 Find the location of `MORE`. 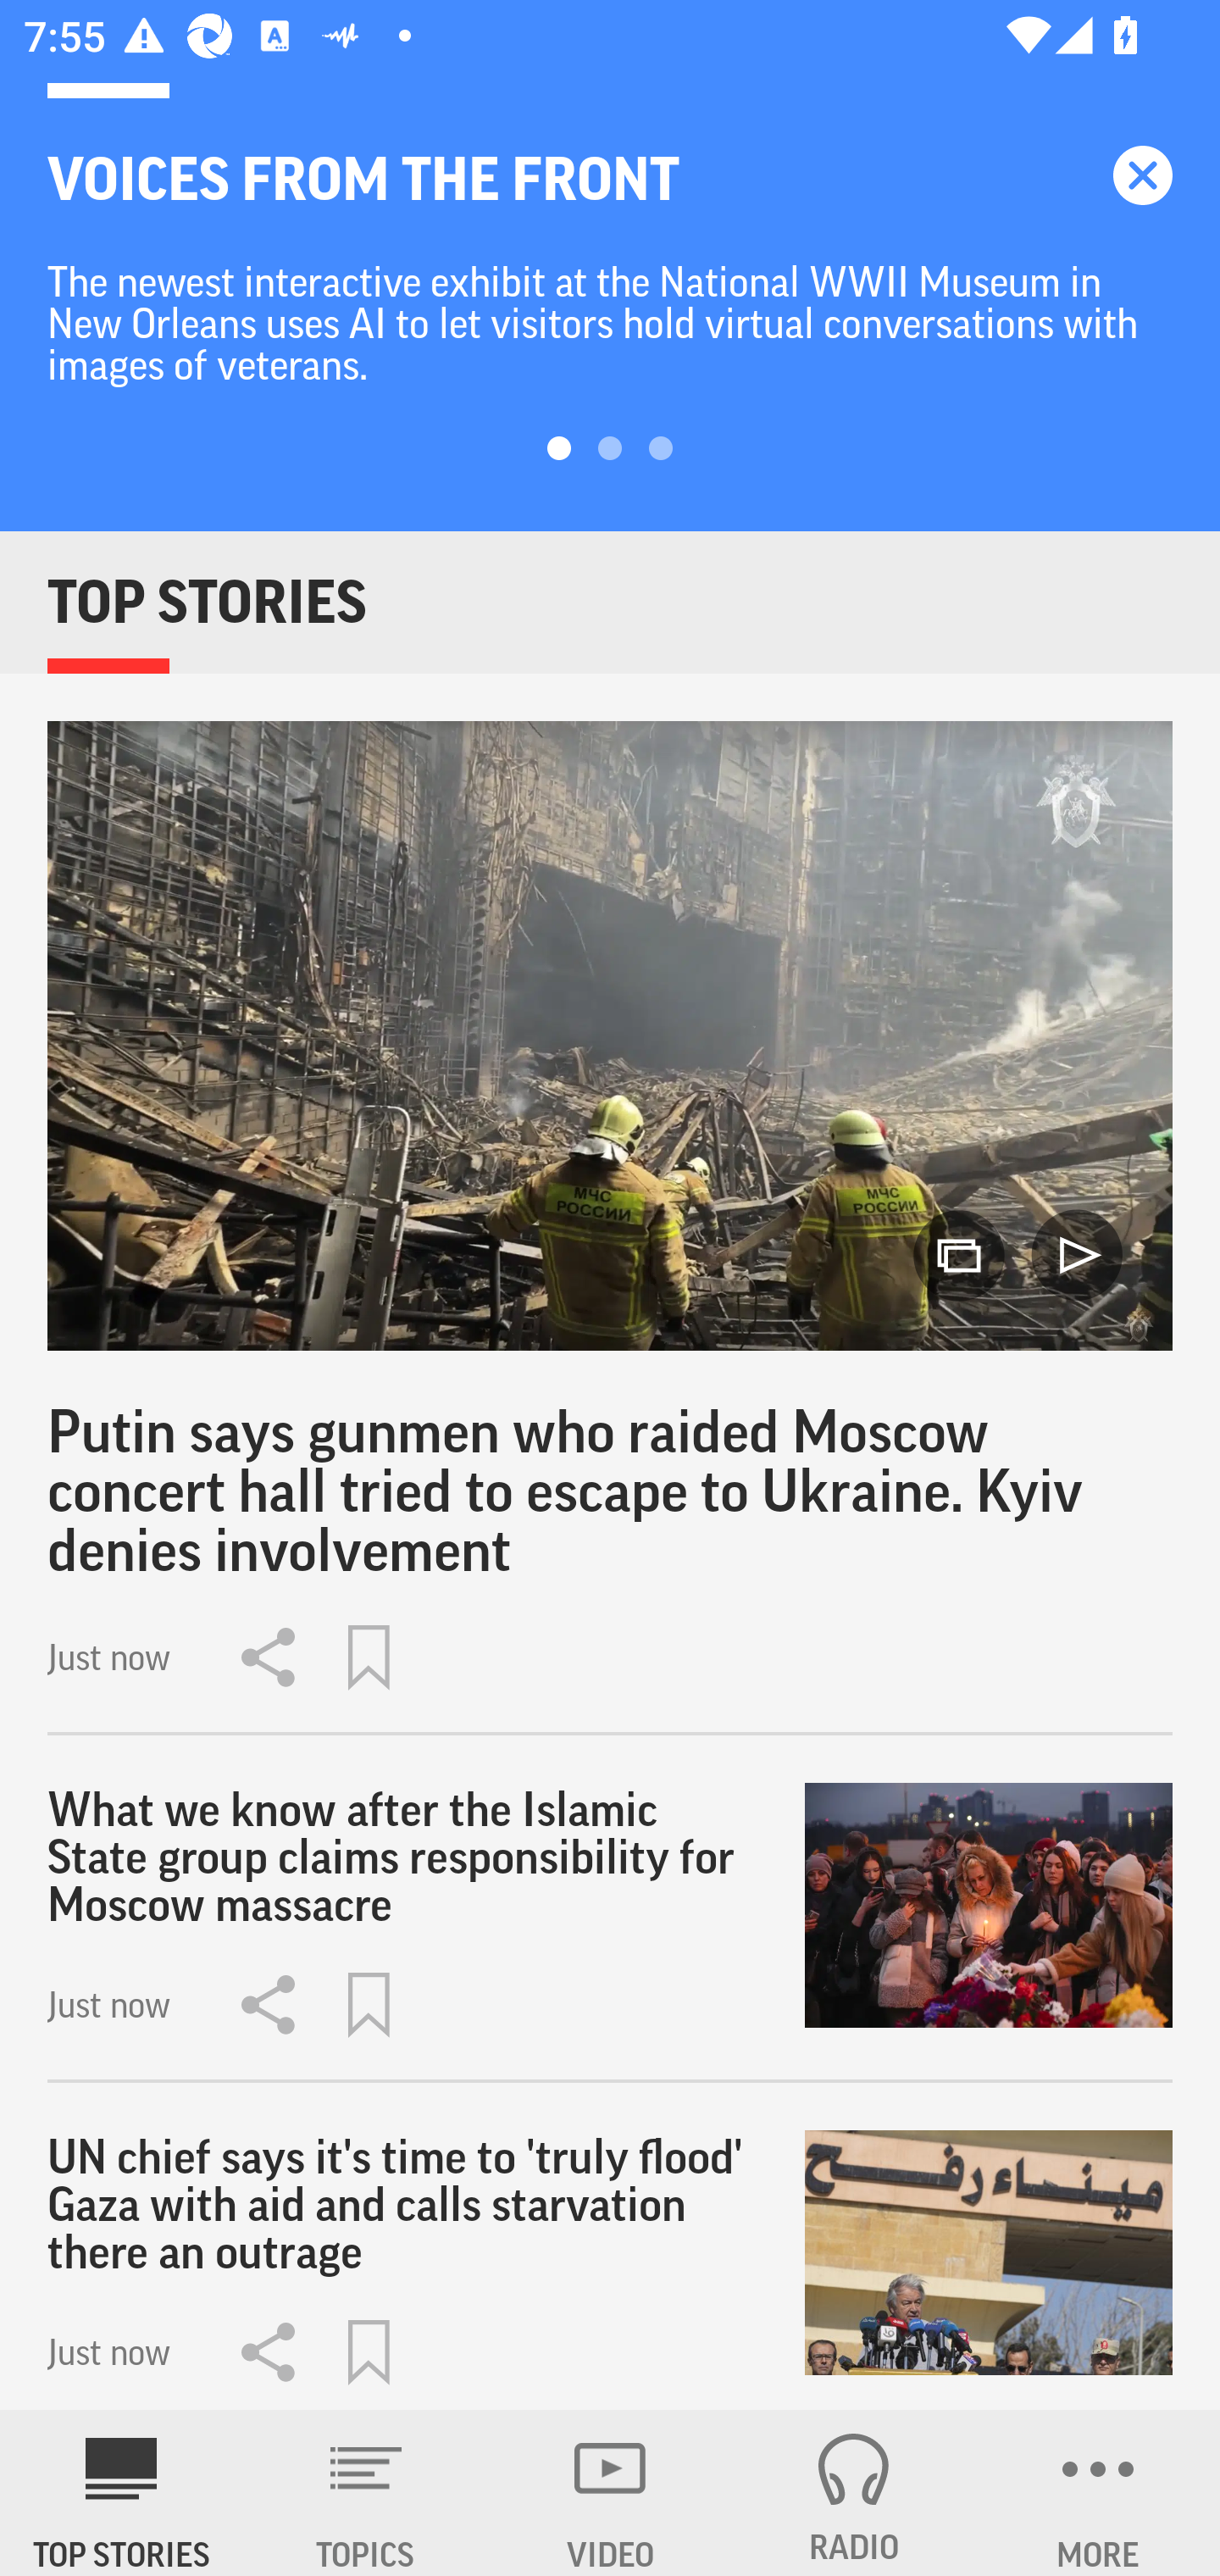

MORE is located at coordinates (1098, 2493).